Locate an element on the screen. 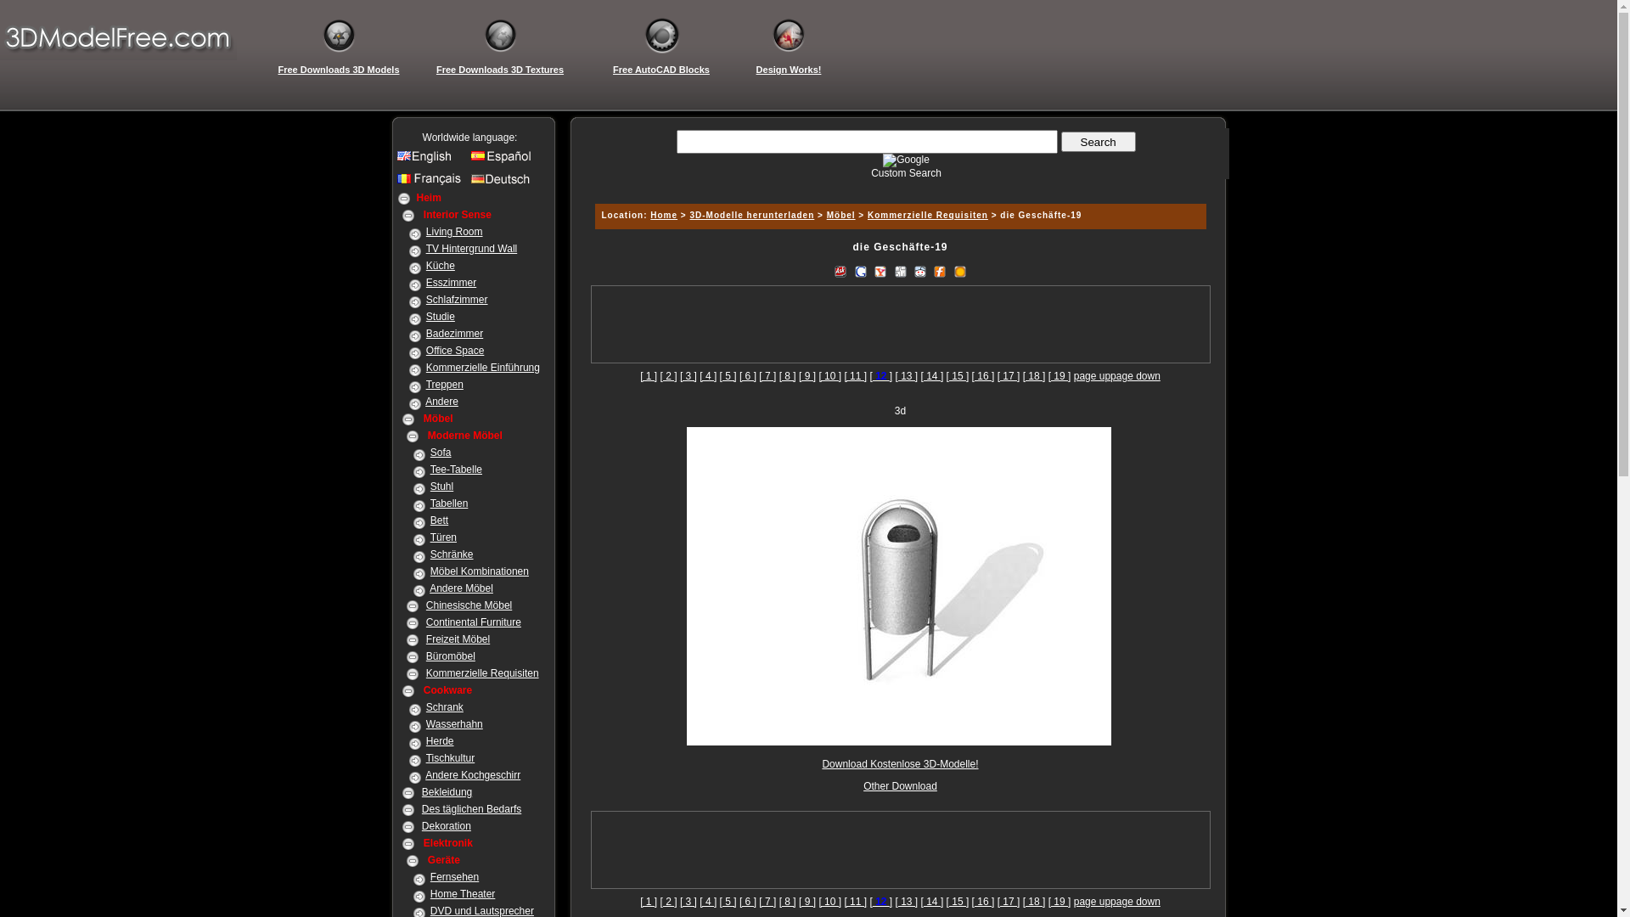  bookmark to Yahoo! MyWeb is located at coordinates (880, 270).